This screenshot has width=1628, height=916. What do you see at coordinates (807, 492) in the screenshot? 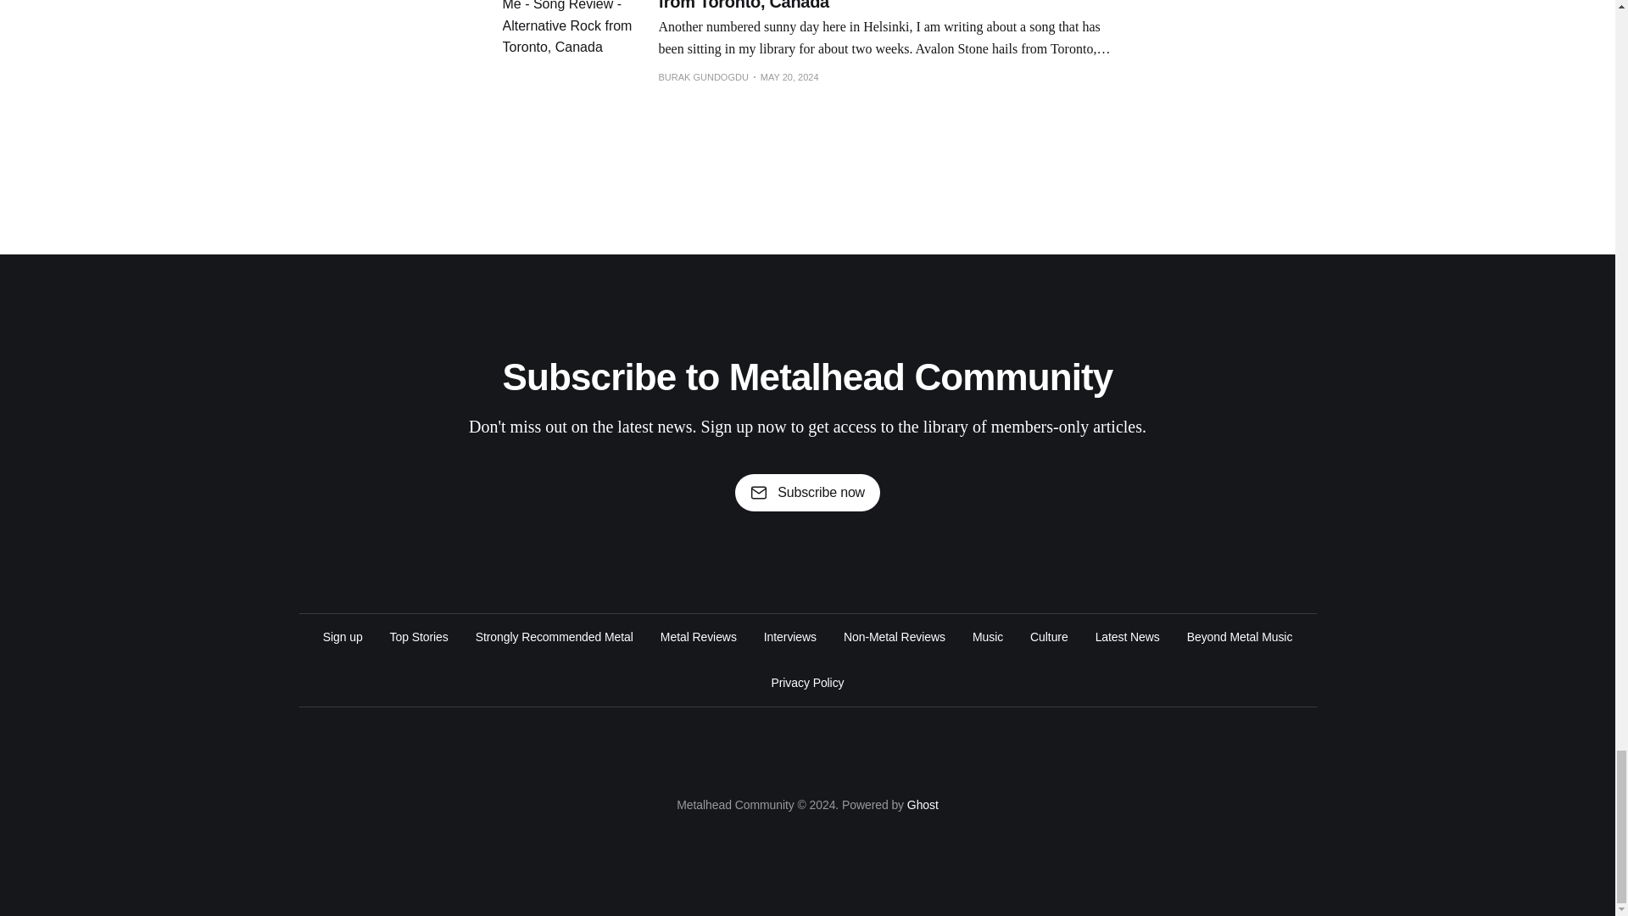
I see `Subscribe now` at bounding box center [807, 492].